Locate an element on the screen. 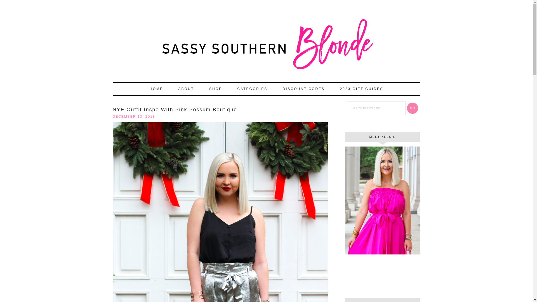  ABOUT is located at coordinates (186, 89).